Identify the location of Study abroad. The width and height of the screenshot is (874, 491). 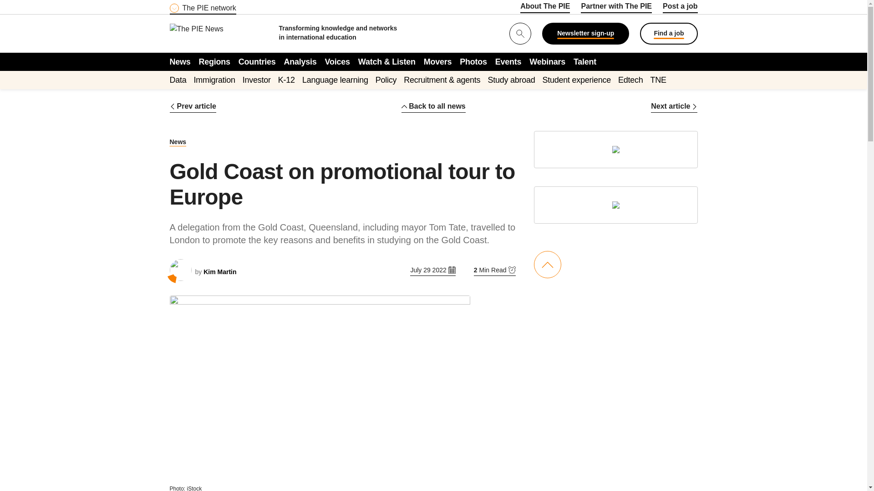
(511, 80).